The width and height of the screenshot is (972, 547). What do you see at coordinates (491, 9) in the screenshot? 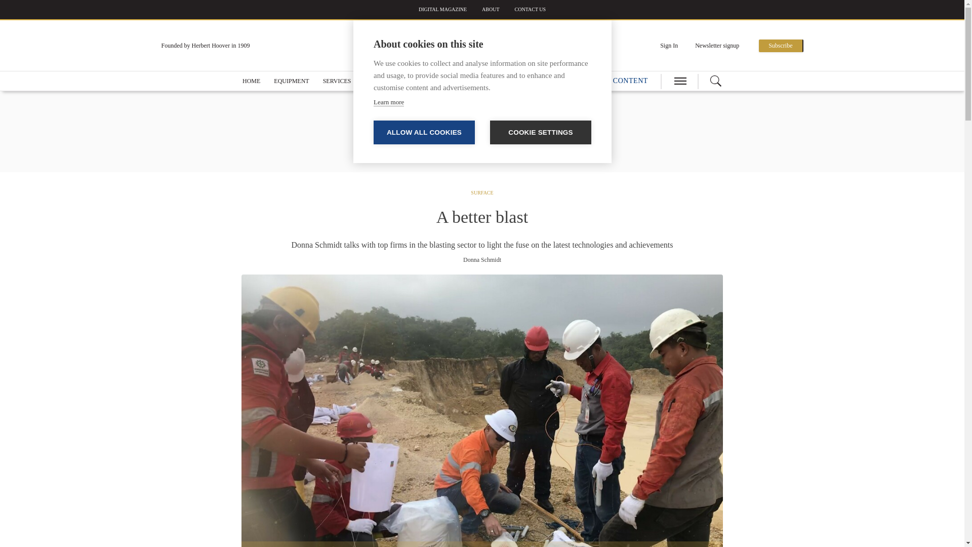
I see `ABOUT` at bounding box center [491, 9].